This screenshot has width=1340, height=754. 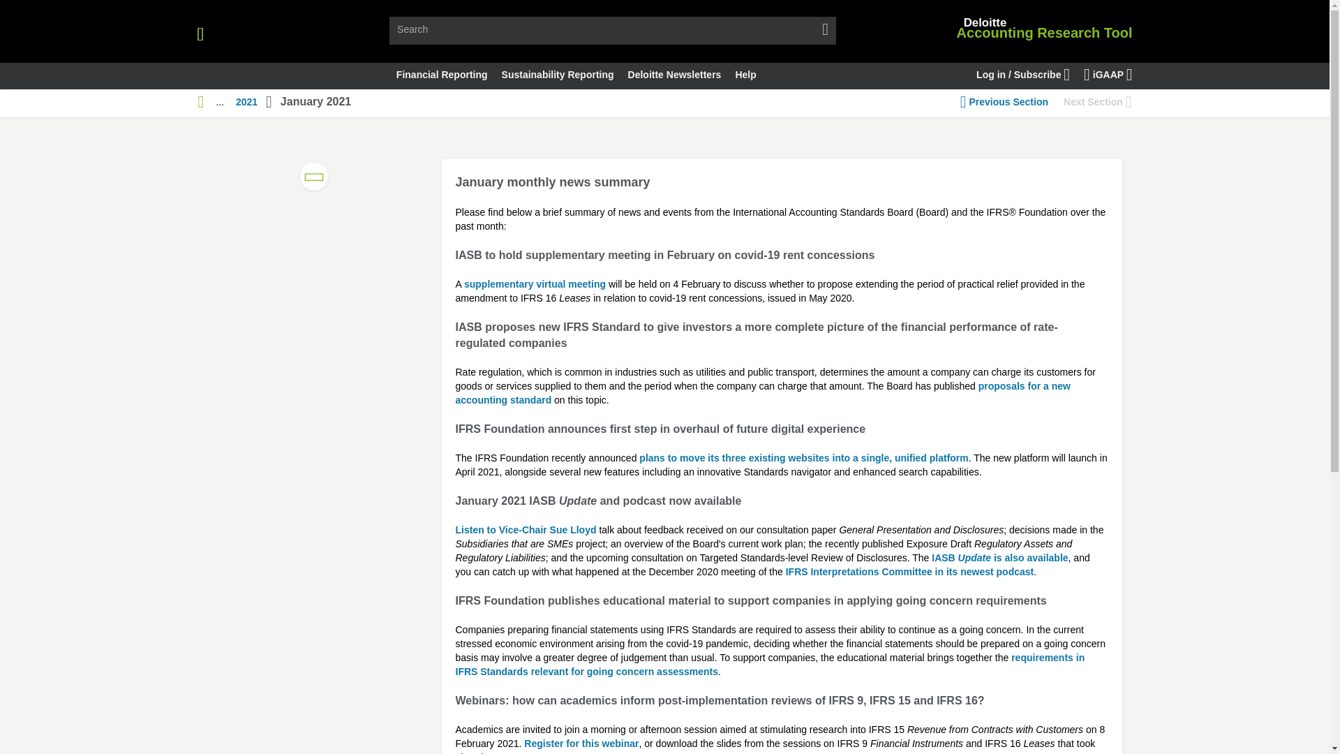 What do you see at coordinates (675, 75) in the screenshot?
I see `Deloitte Newsletters` at bounding box center [675, 75].